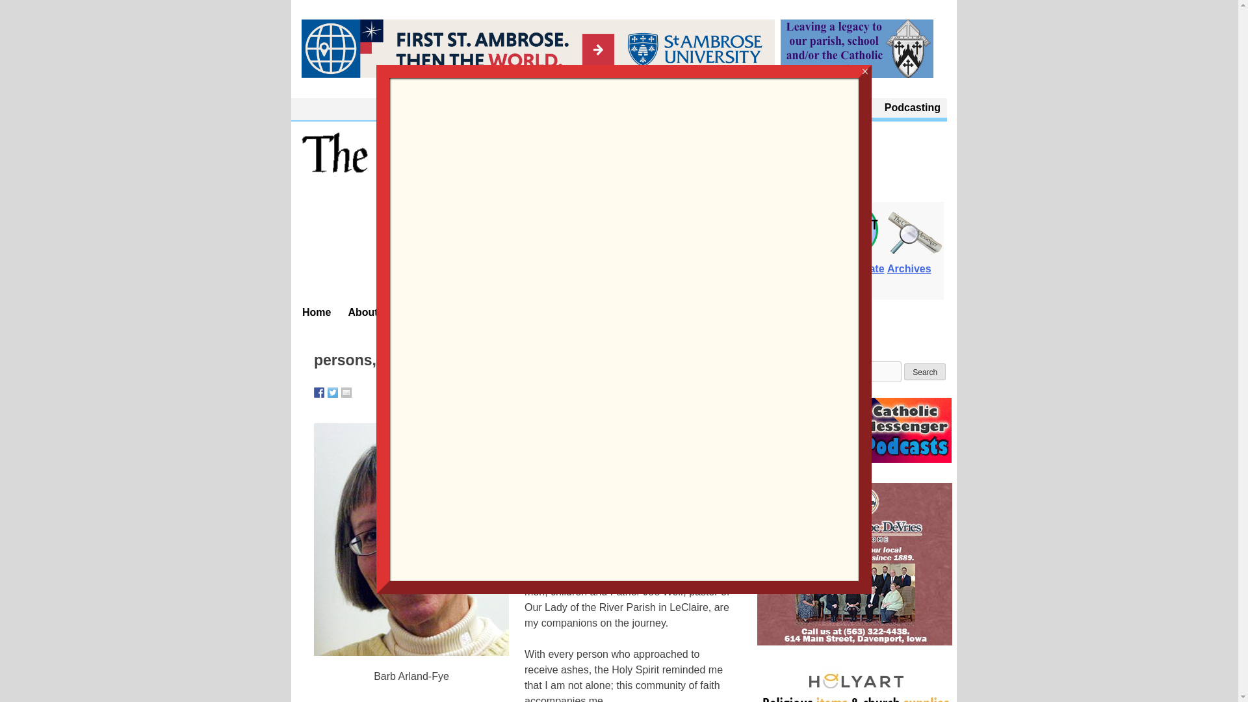 The height and width of the screenshot is (702, 1248). Describe the element at coordinates (915, 261) in the screenshot. I see `Archives` at that location.